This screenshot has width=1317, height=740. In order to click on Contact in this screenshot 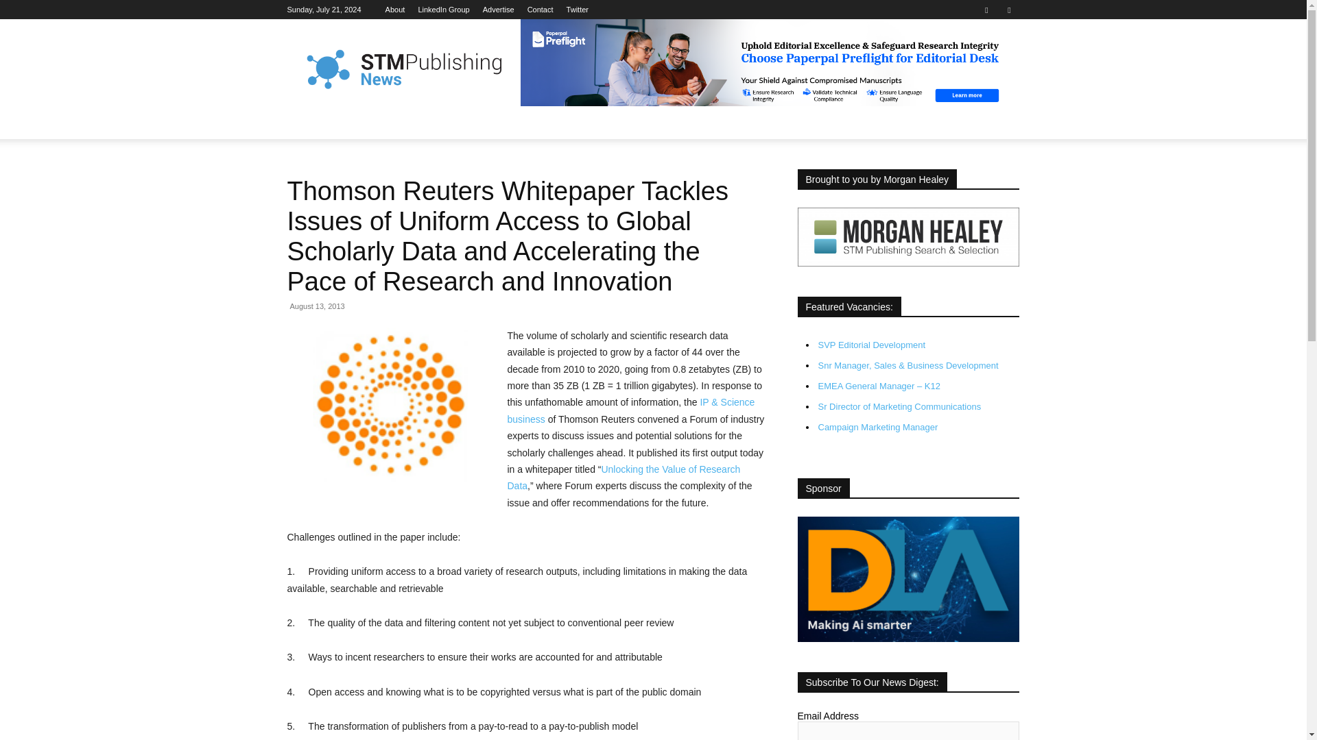, I will do `click(541, 10)`.